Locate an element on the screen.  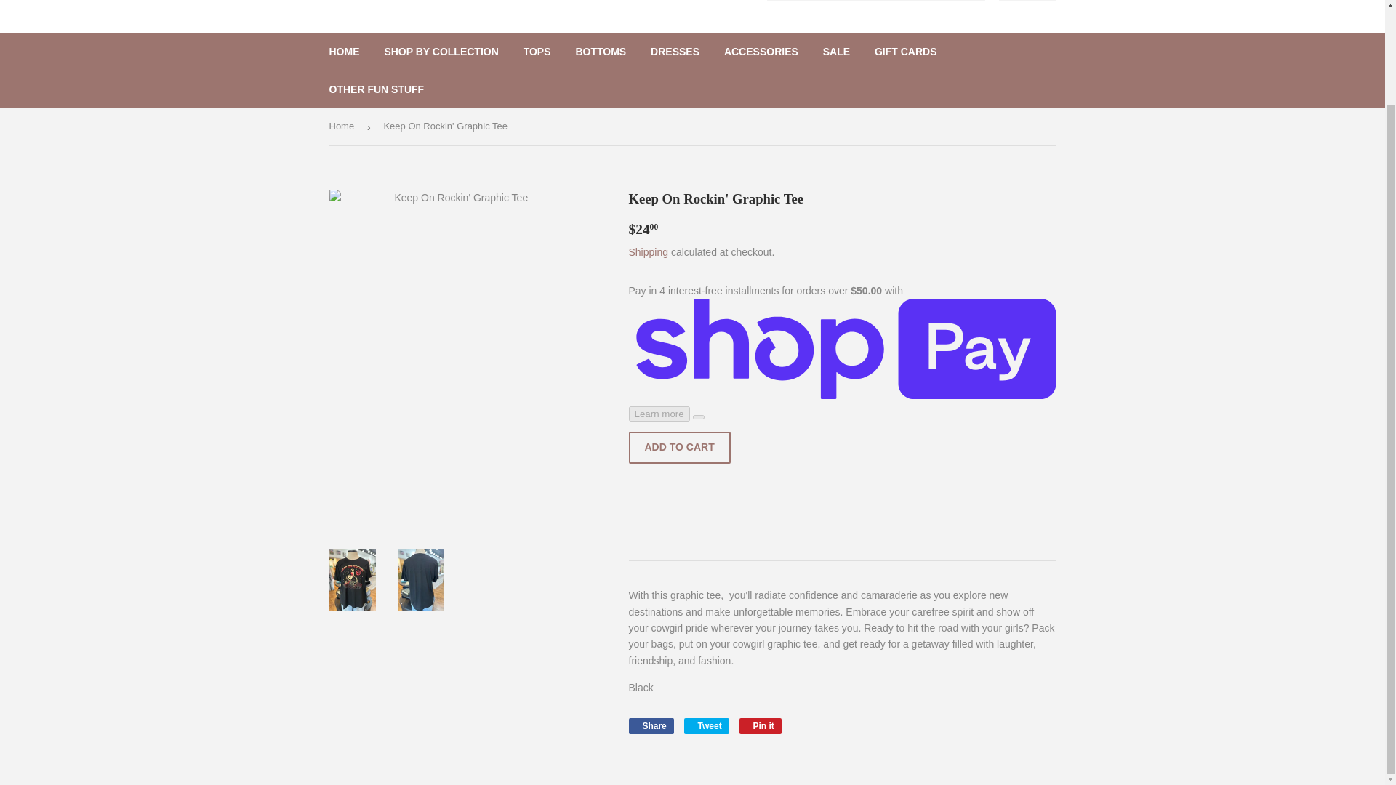
Share on Facebook is located at coordinates (650, 725).